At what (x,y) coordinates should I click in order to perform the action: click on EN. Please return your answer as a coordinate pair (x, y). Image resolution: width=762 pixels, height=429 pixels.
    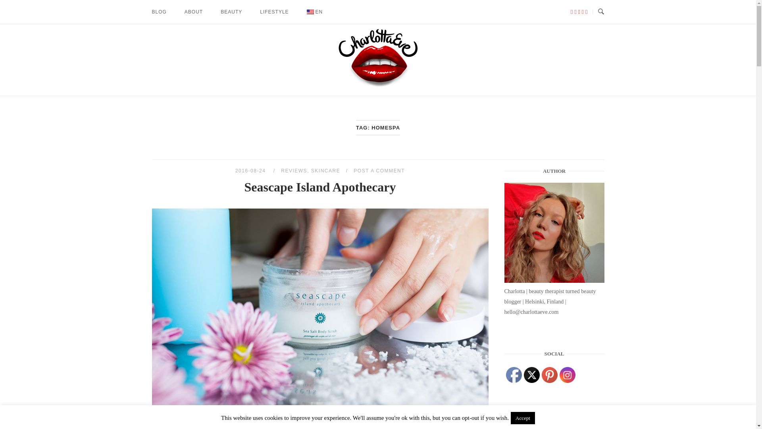
    Looking at the image, I should click on (315, 12).